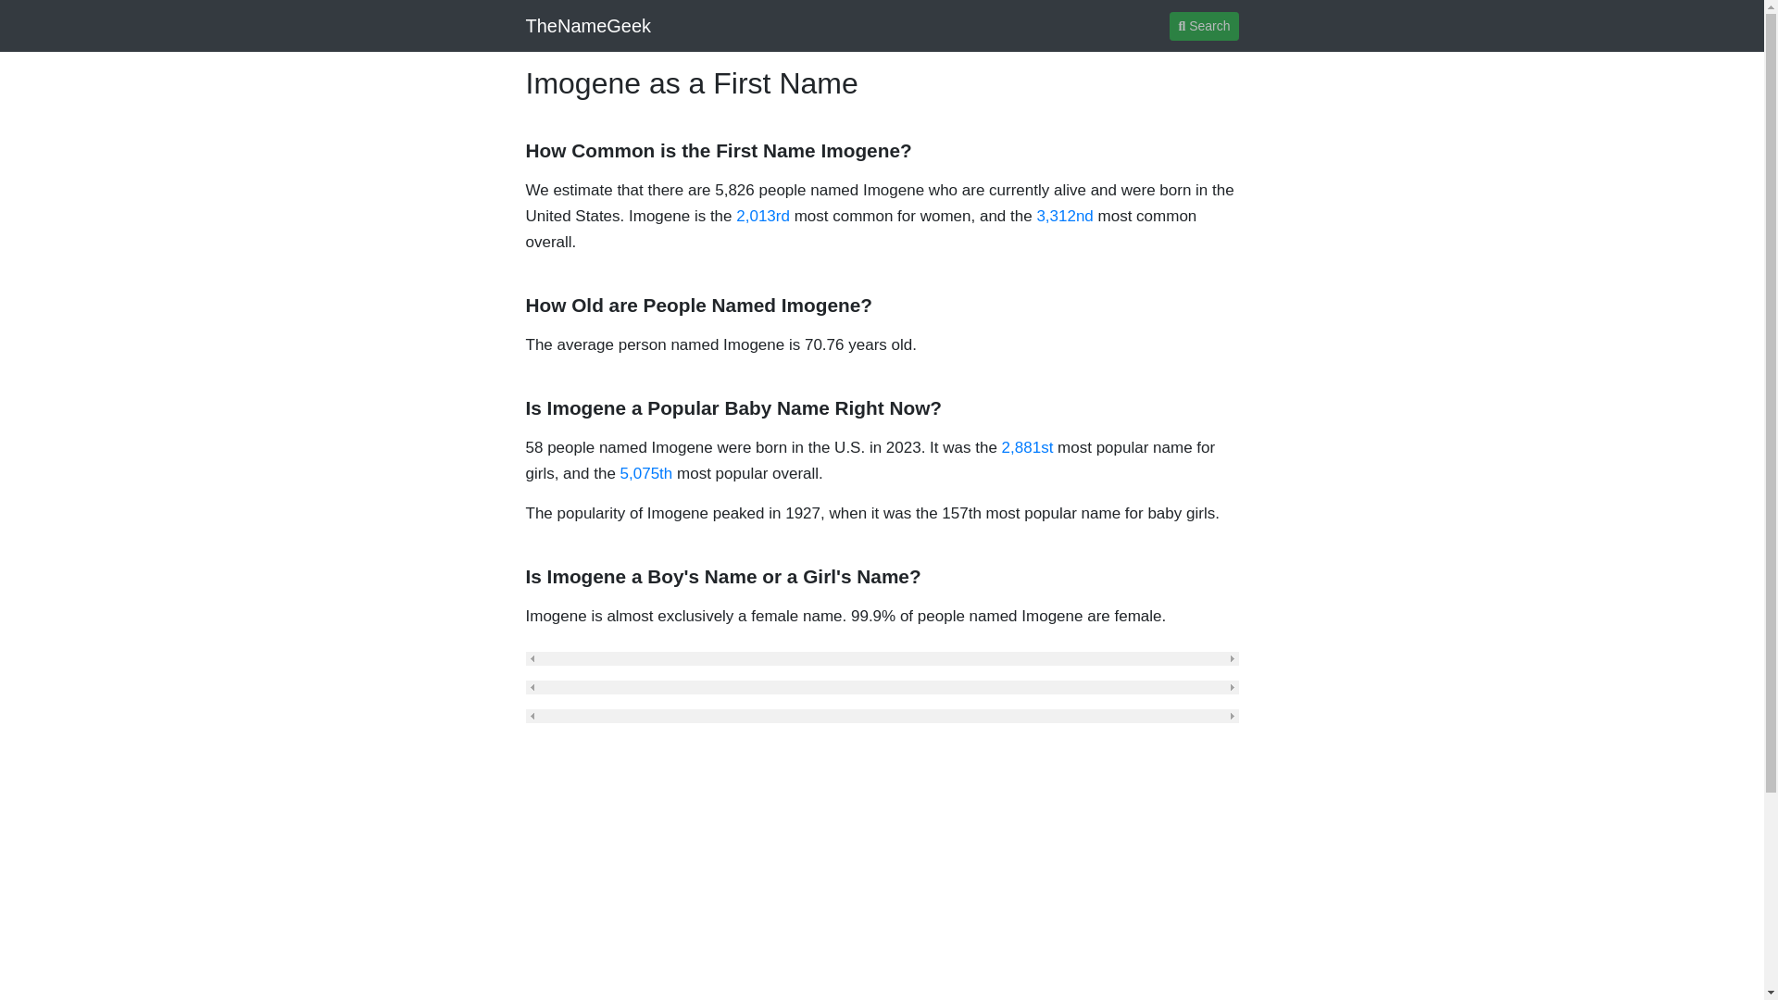  I want to click on 2,881st, so click(1028, 447).